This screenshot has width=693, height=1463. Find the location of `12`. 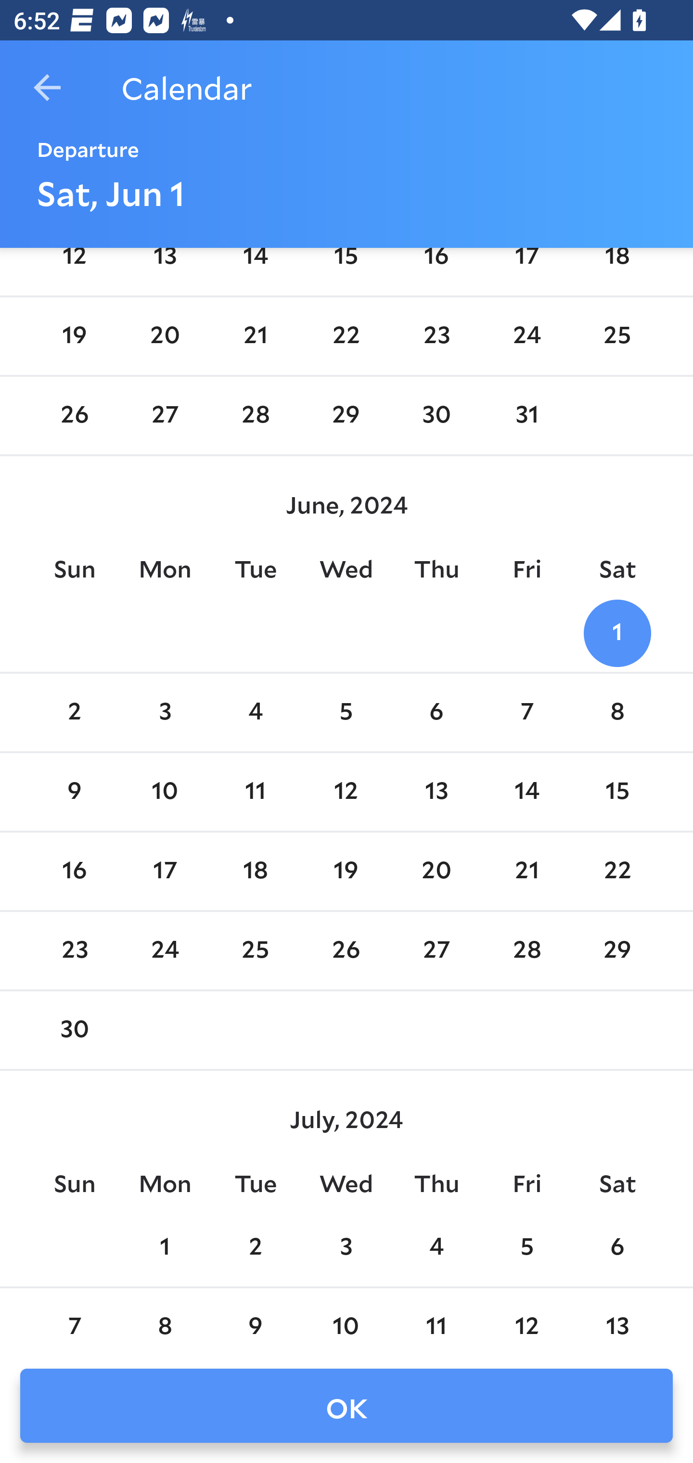

12 is located at coordinates (74, 269).